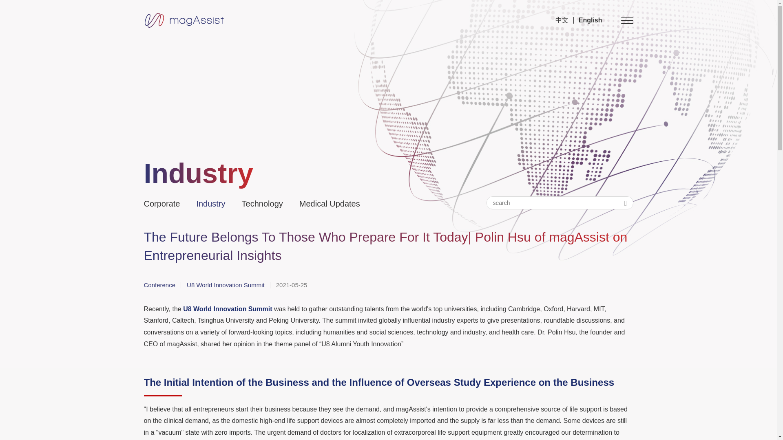 The height and width of the screenshot is (440, 783). Describe the element at coordinates (228, 285) in the screenshot. I see `U8 World Innovation Summit` at that location.